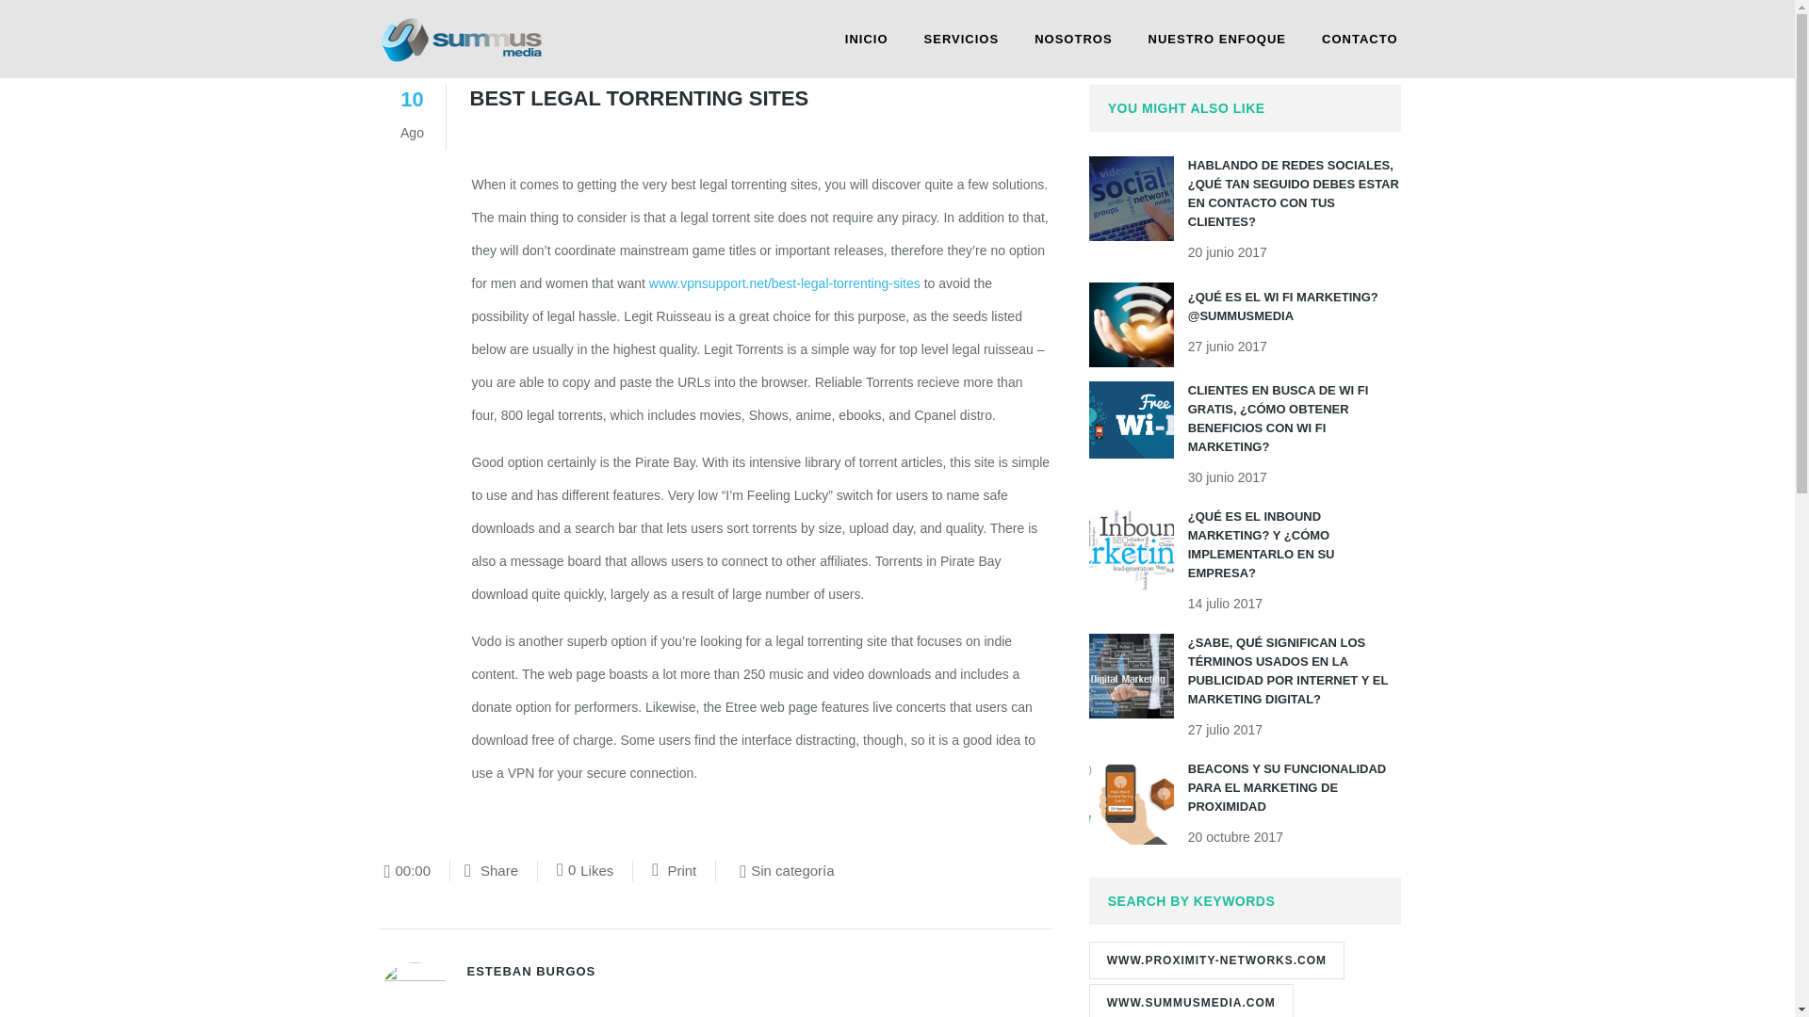 The width and height of the screenshot is (1809, 1017). I want to click on WWW.PROXIMITY-NETWORKS.COM, so click(1359, 40).